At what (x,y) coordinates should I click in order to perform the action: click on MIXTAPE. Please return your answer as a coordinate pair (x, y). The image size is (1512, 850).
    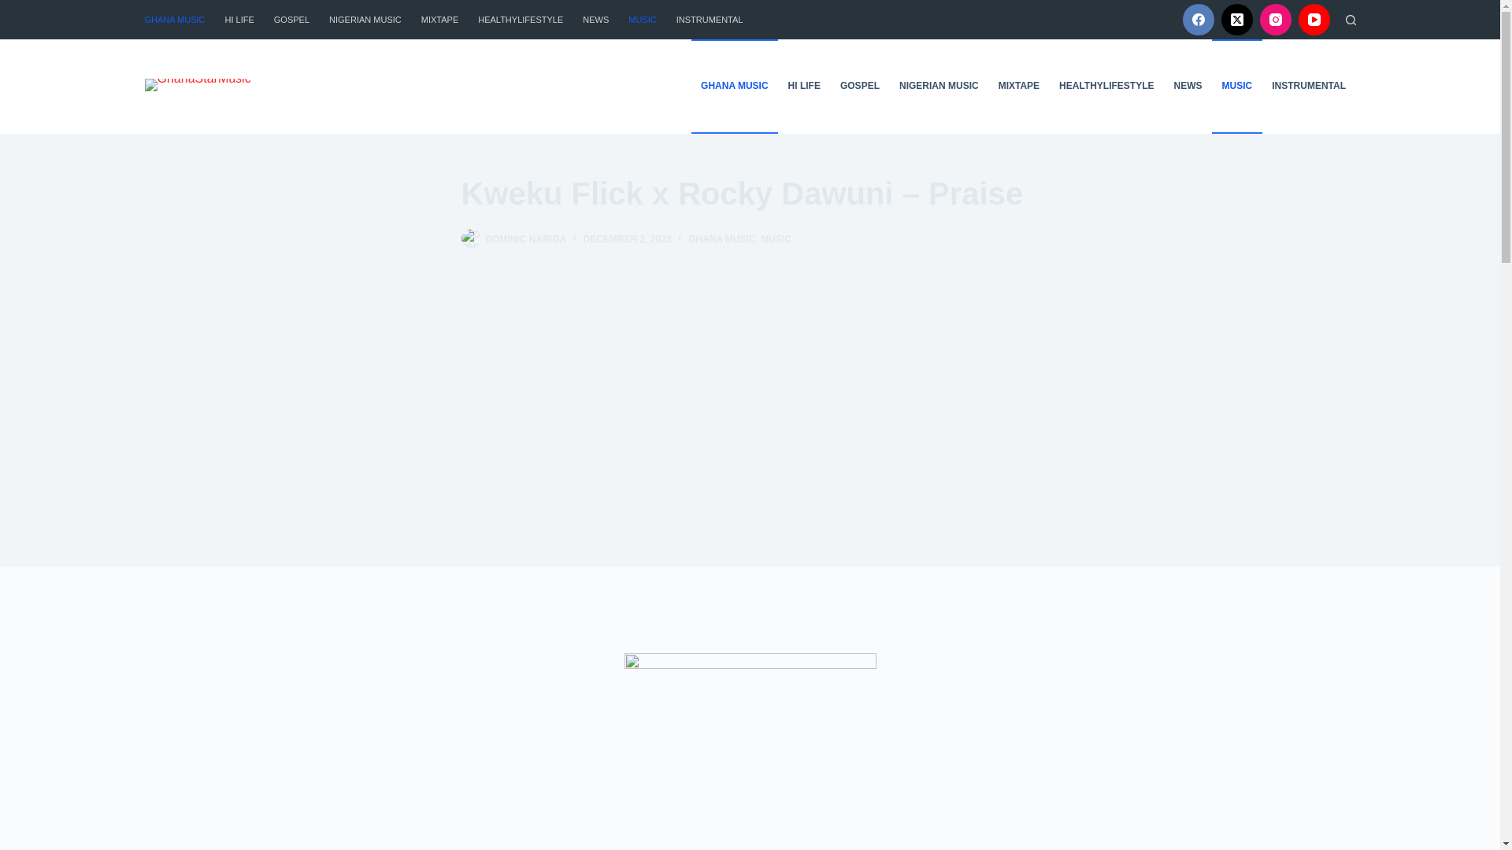
    Looking at the image, I should click on (439, 19).